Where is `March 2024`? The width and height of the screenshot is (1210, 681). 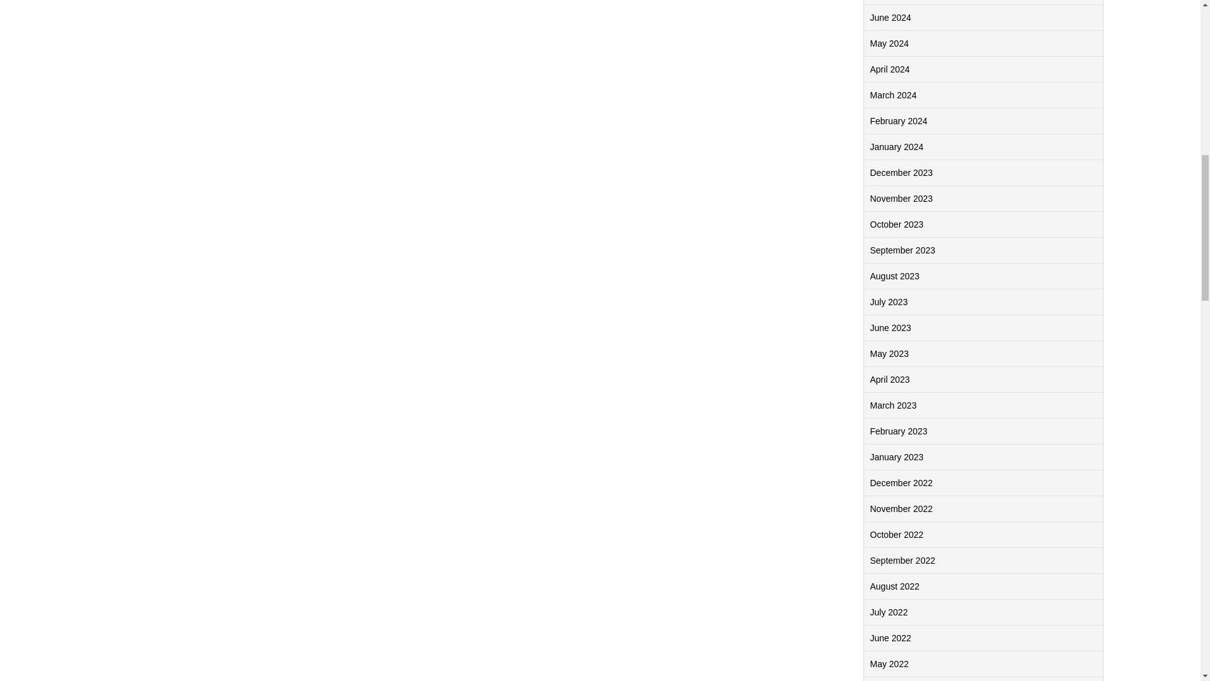
March 2024 is located at coordinates (892, 95).